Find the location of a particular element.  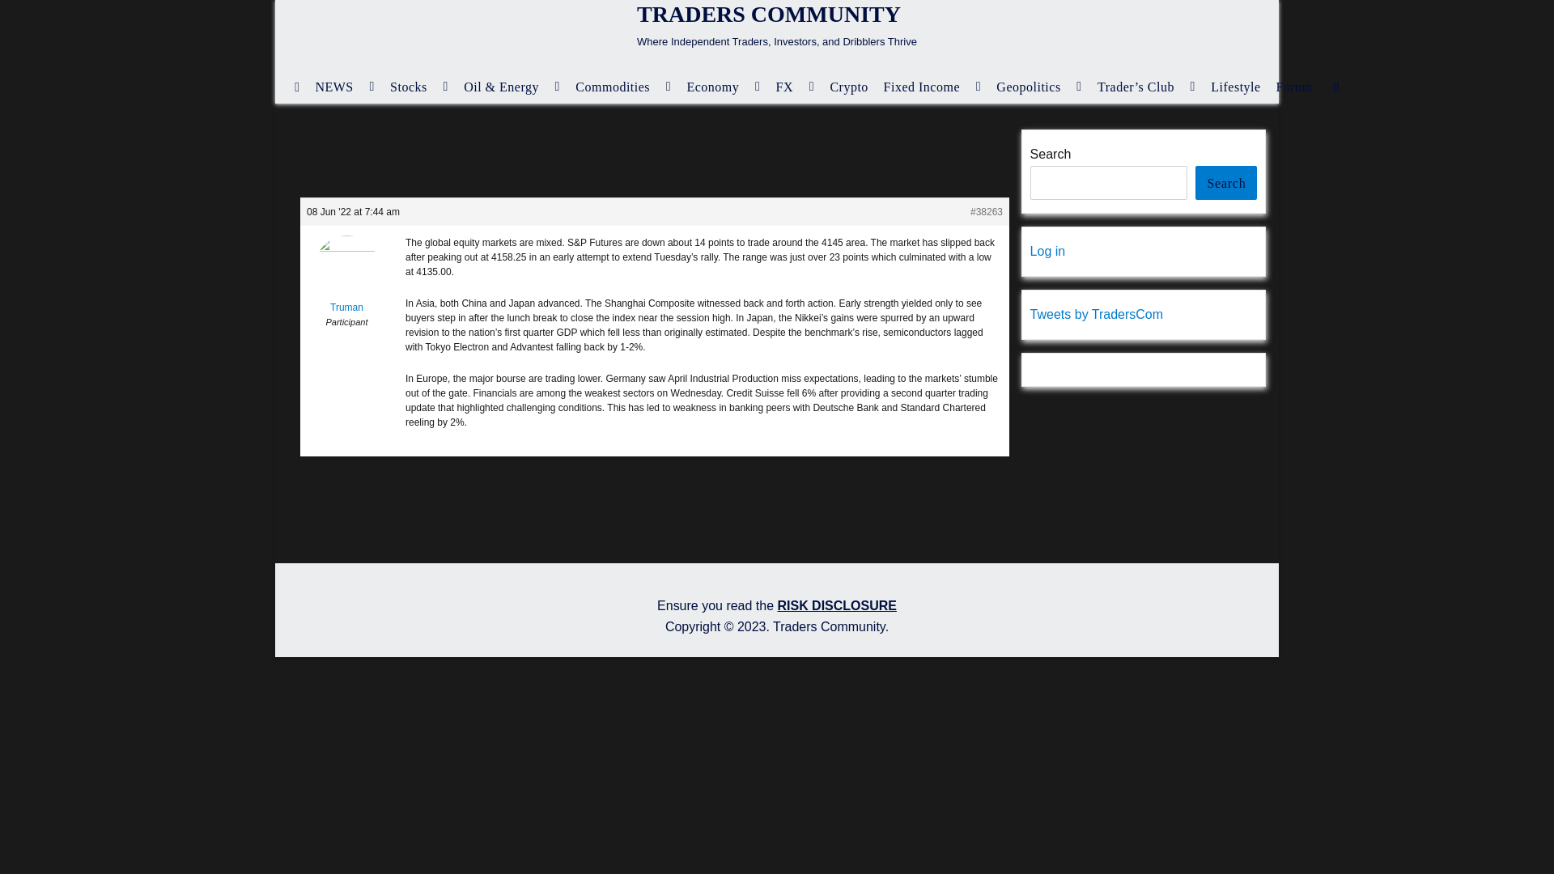

NEWS is located at coordinates (345, 87).